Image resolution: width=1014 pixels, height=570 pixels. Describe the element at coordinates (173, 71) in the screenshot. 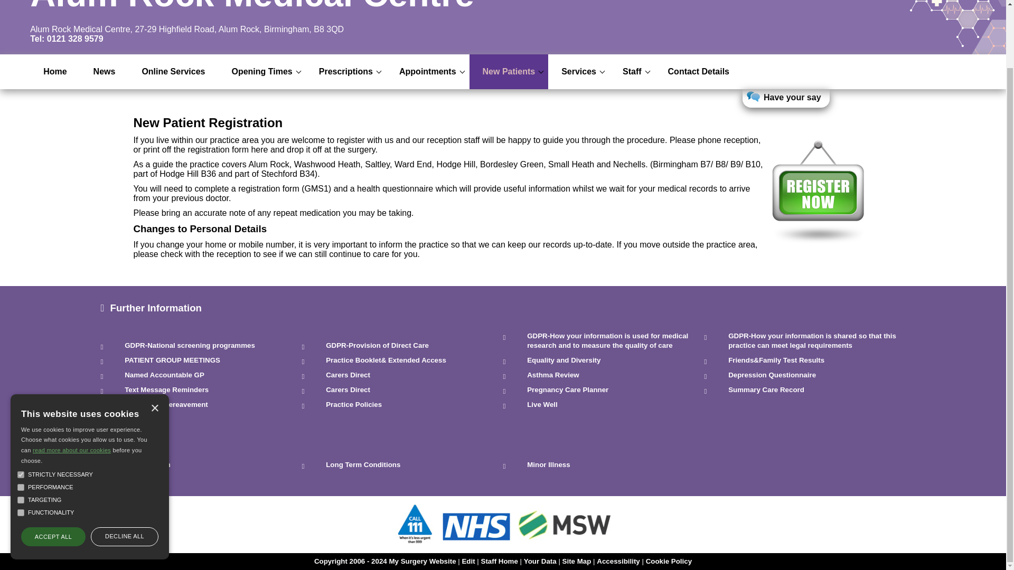

I see `Online Services` at that location.